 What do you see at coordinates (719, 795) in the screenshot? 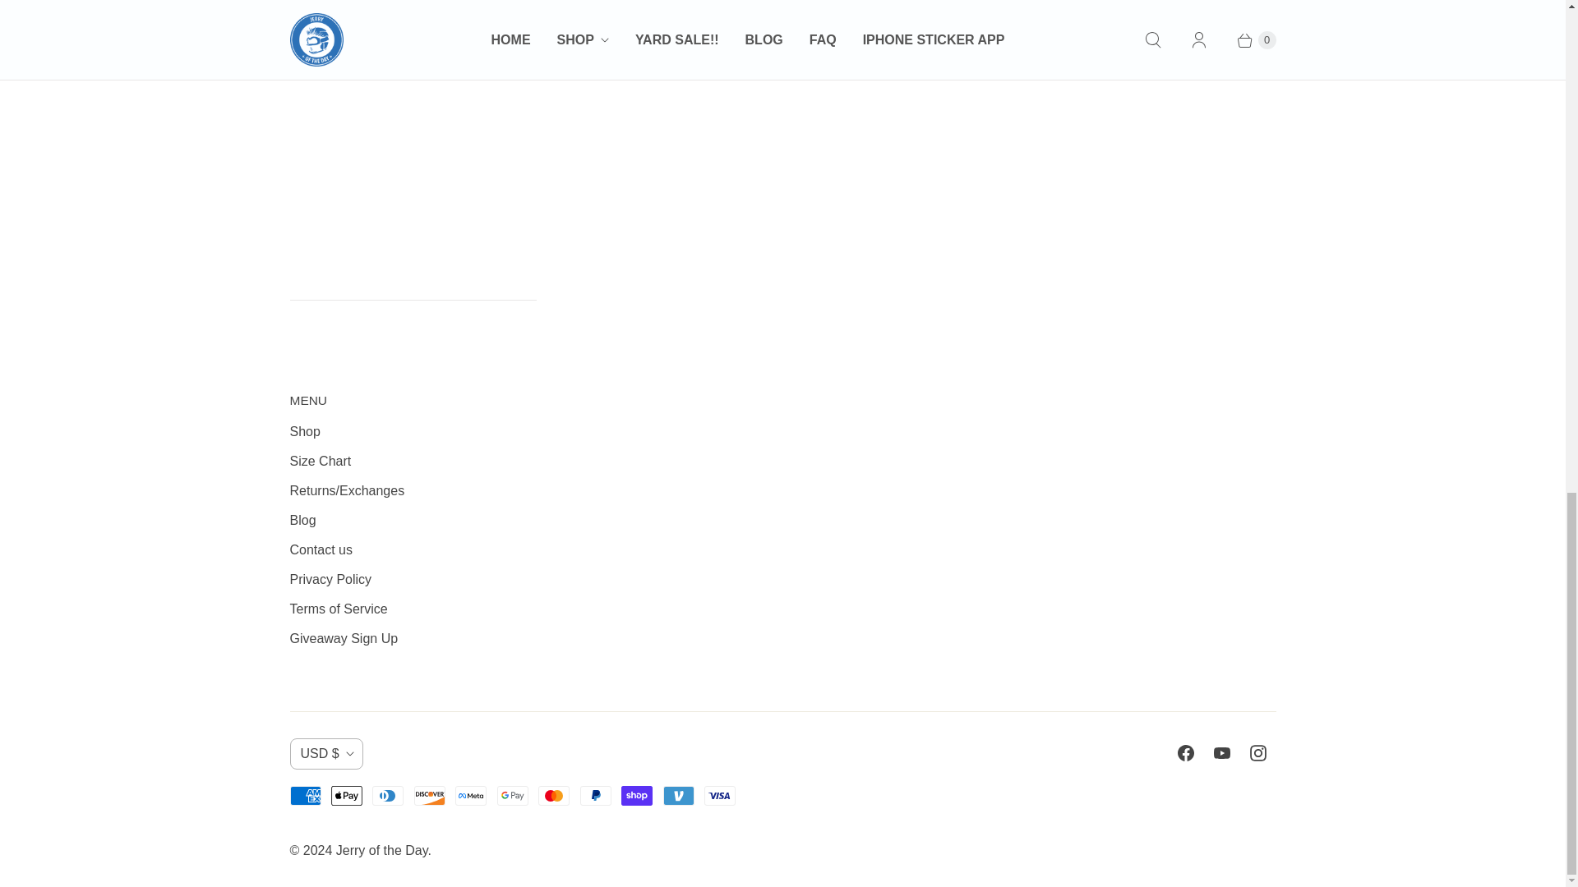
I see `Visa` at bounding box center [719, 795].